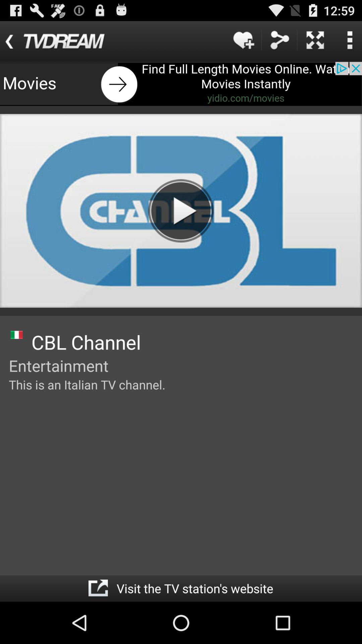 Image resolution: width=362 pixels, height=644 pixels. Describe the element at coordinates (181, 84) in the screenshot. I see `go to advertisement` at that location.